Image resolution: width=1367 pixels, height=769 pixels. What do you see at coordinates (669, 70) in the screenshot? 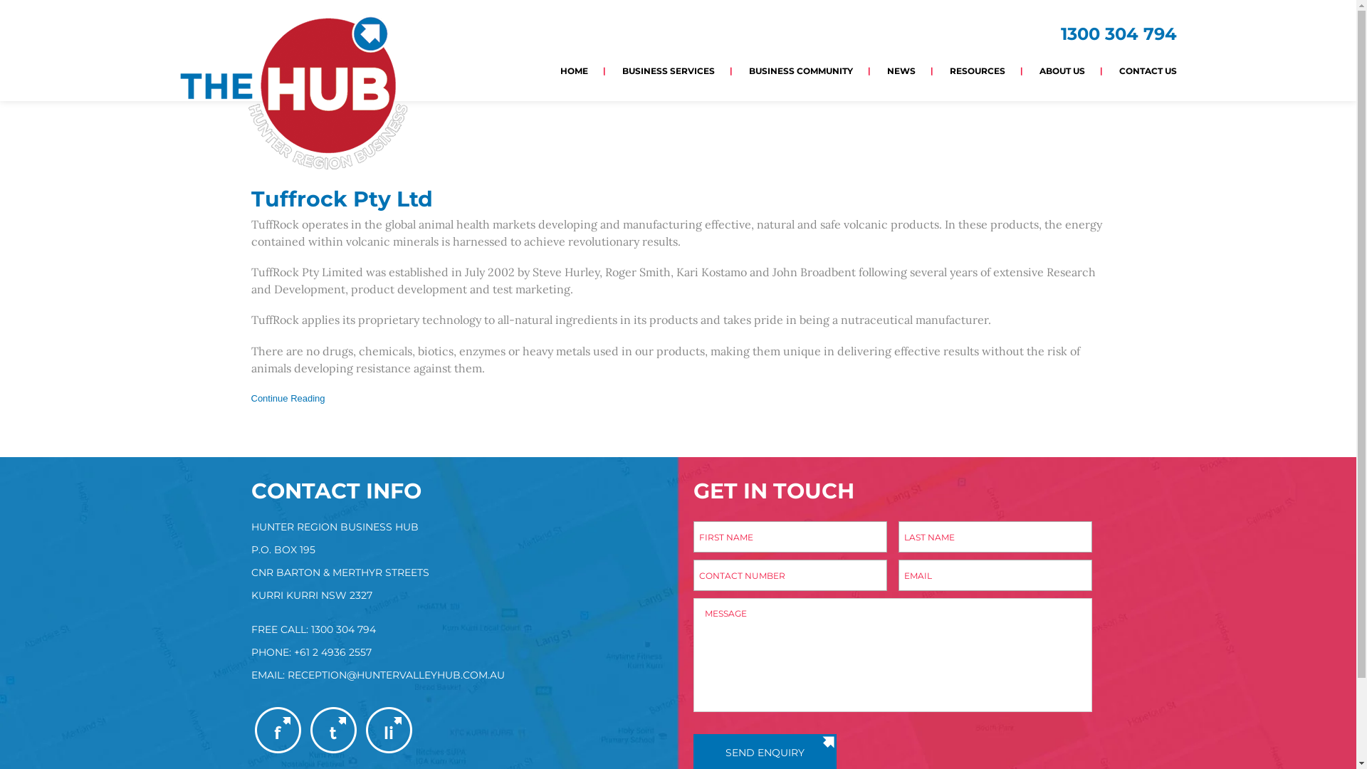
I see `BUSINESS SERVICES` at bounding box center [669, 70].